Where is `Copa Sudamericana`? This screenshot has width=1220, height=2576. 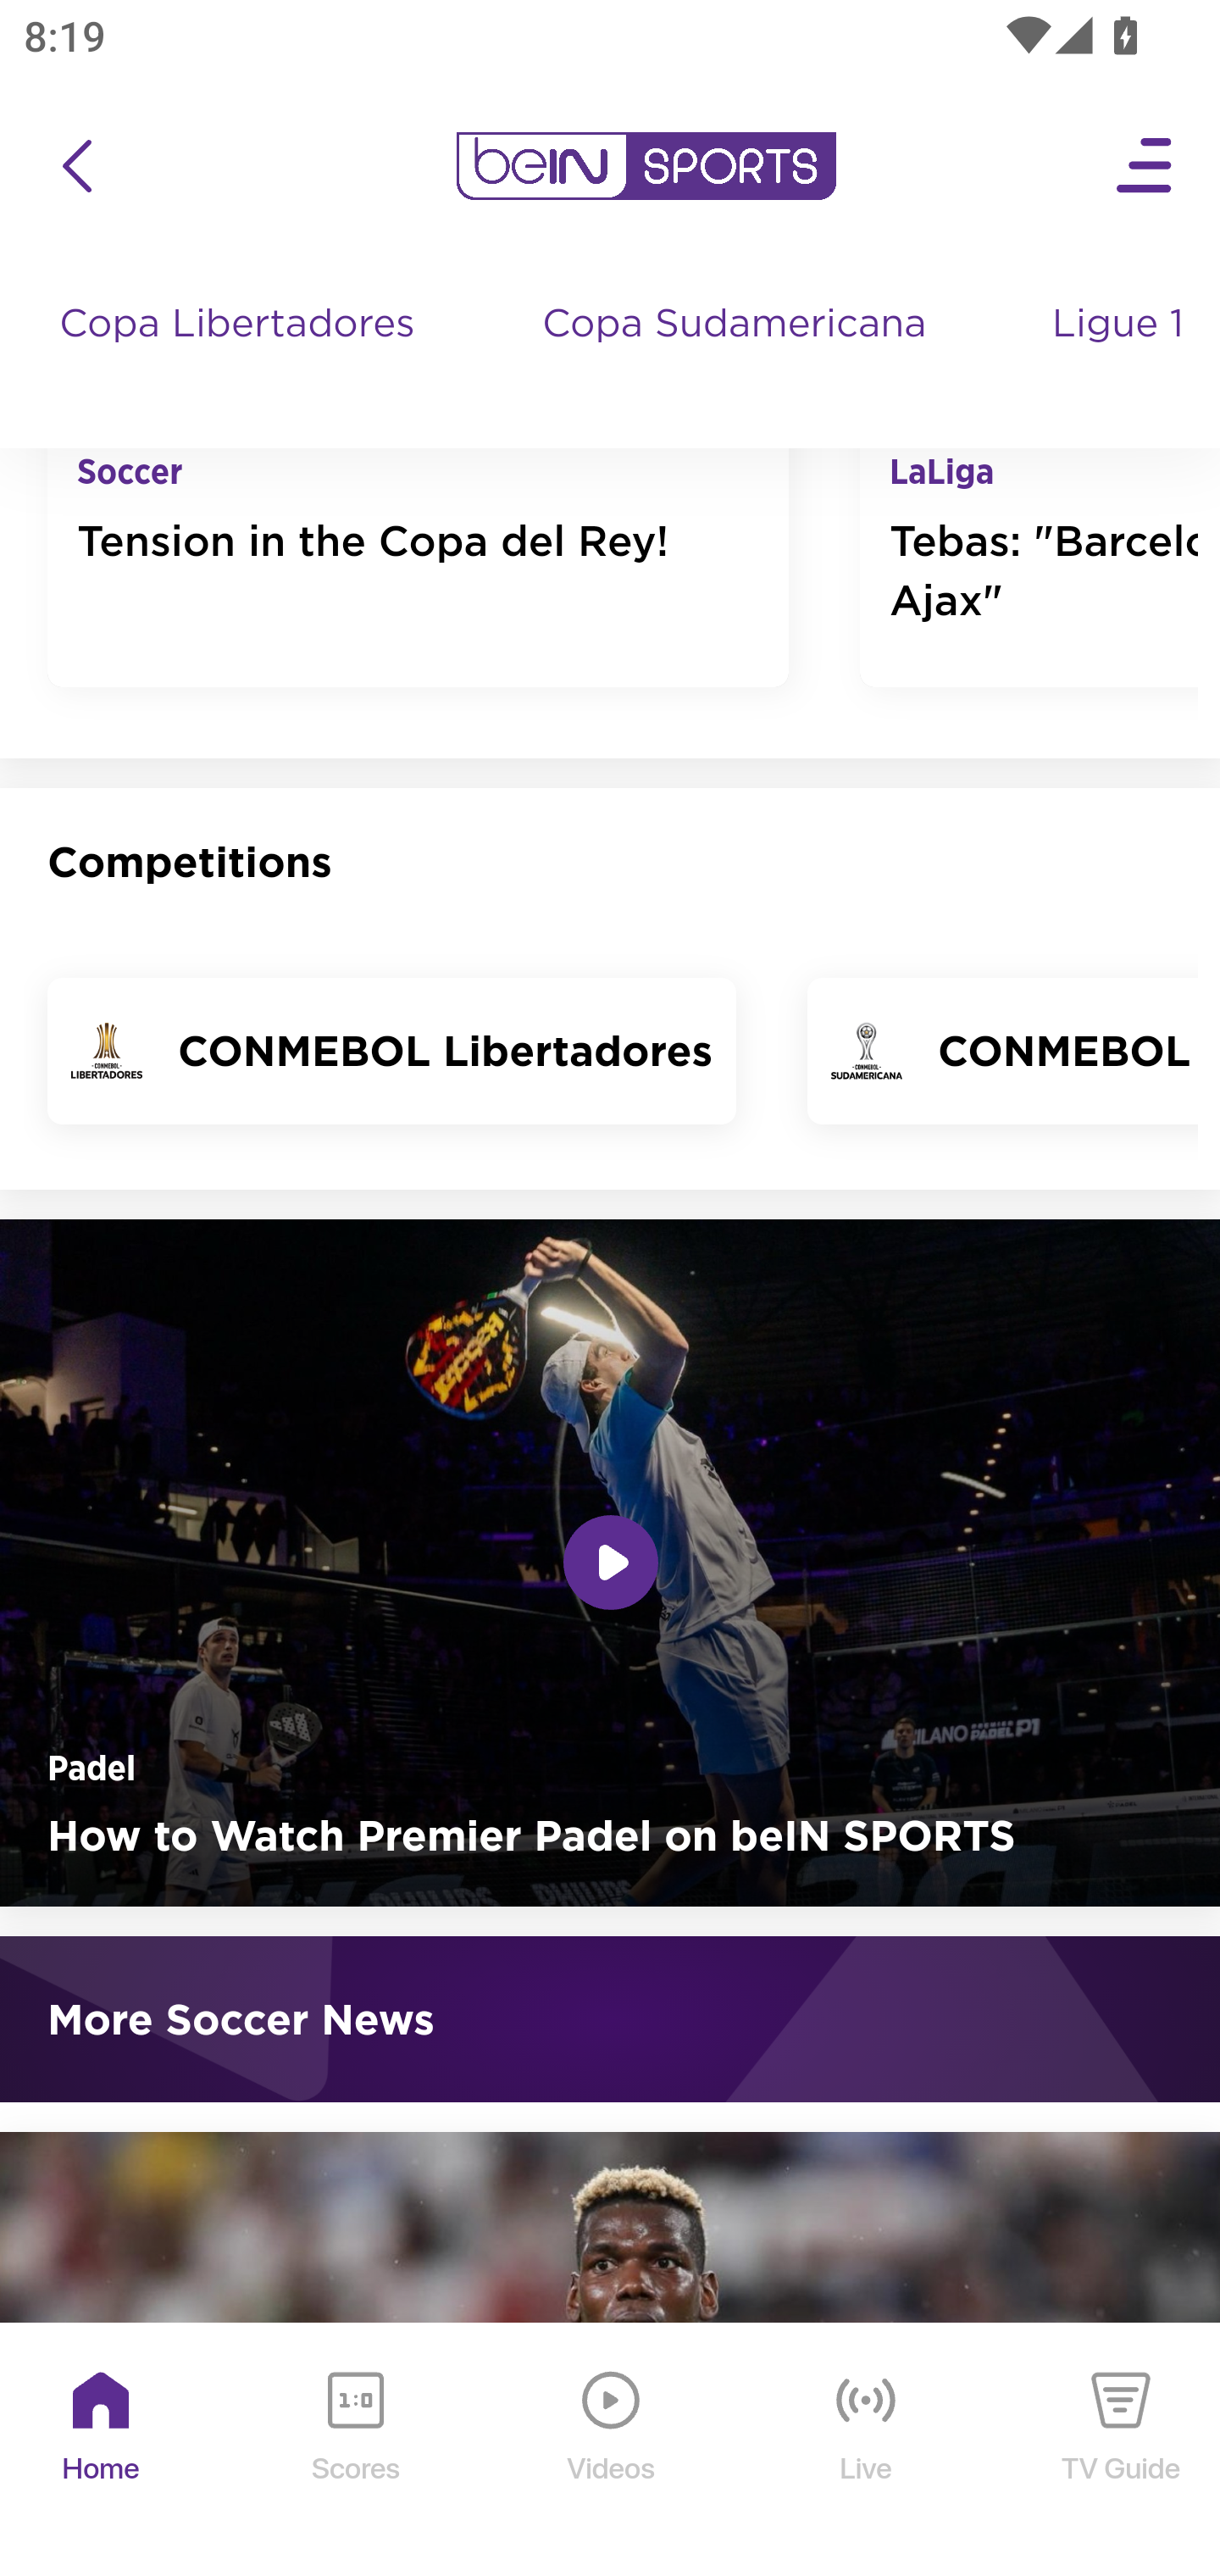
Copa Sudamericana is located at coordinates (737, 356).